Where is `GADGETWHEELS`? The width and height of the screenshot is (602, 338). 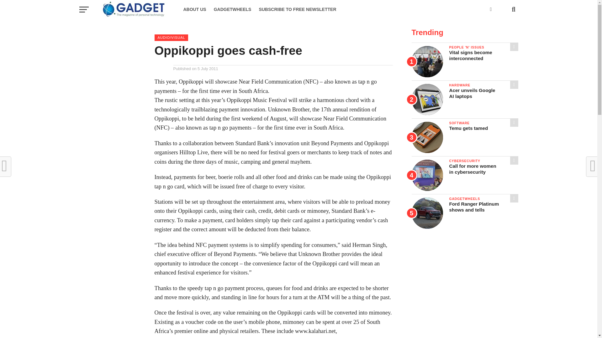 GADGETWHEELS is located at coordinates (233, 9).